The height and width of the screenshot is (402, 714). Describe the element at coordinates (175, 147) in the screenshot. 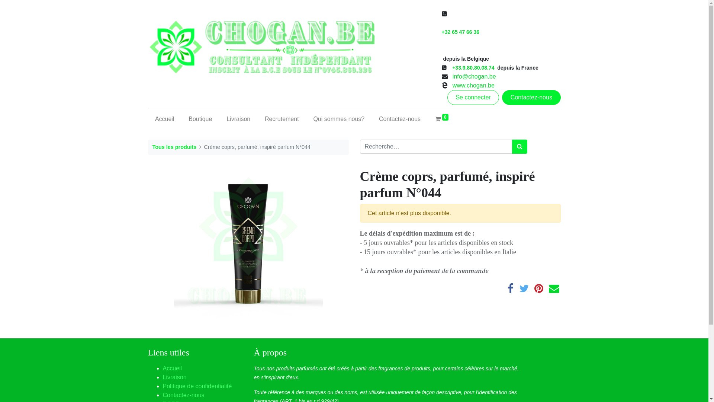

I see `Tous les produits` at that location.